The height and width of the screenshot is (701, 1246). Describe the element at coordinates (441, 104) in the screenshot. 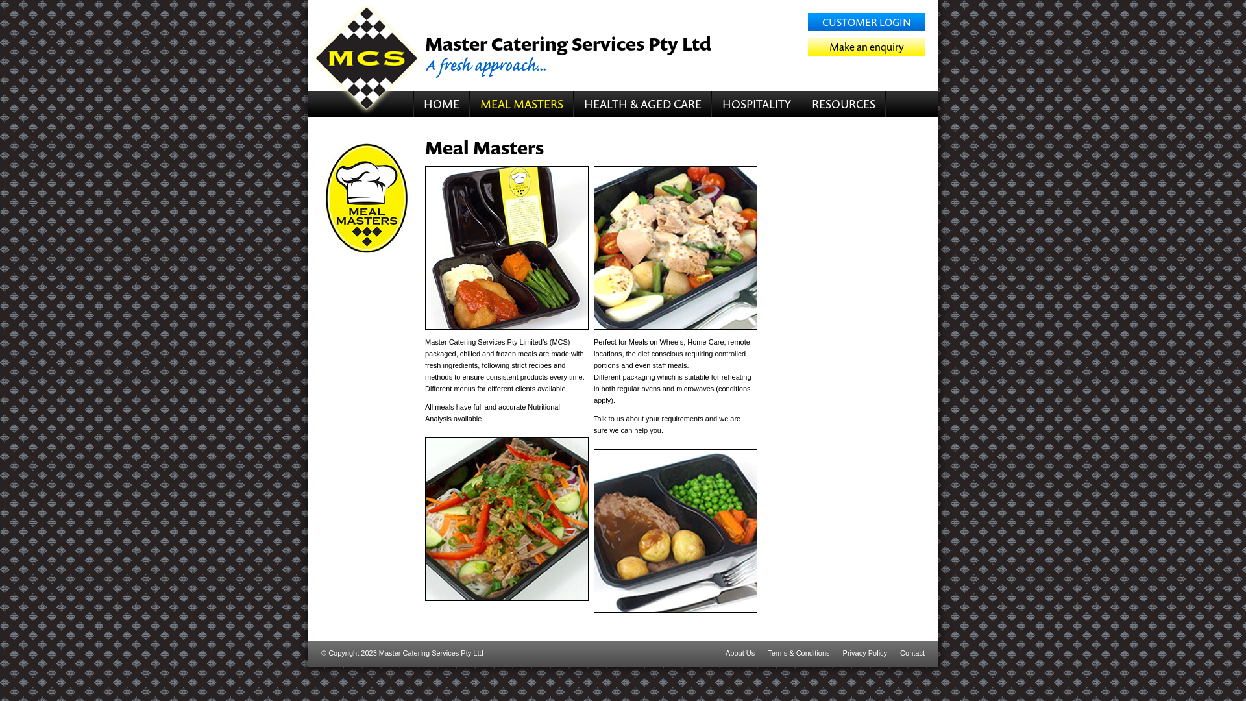

I see `HOME` at that location.